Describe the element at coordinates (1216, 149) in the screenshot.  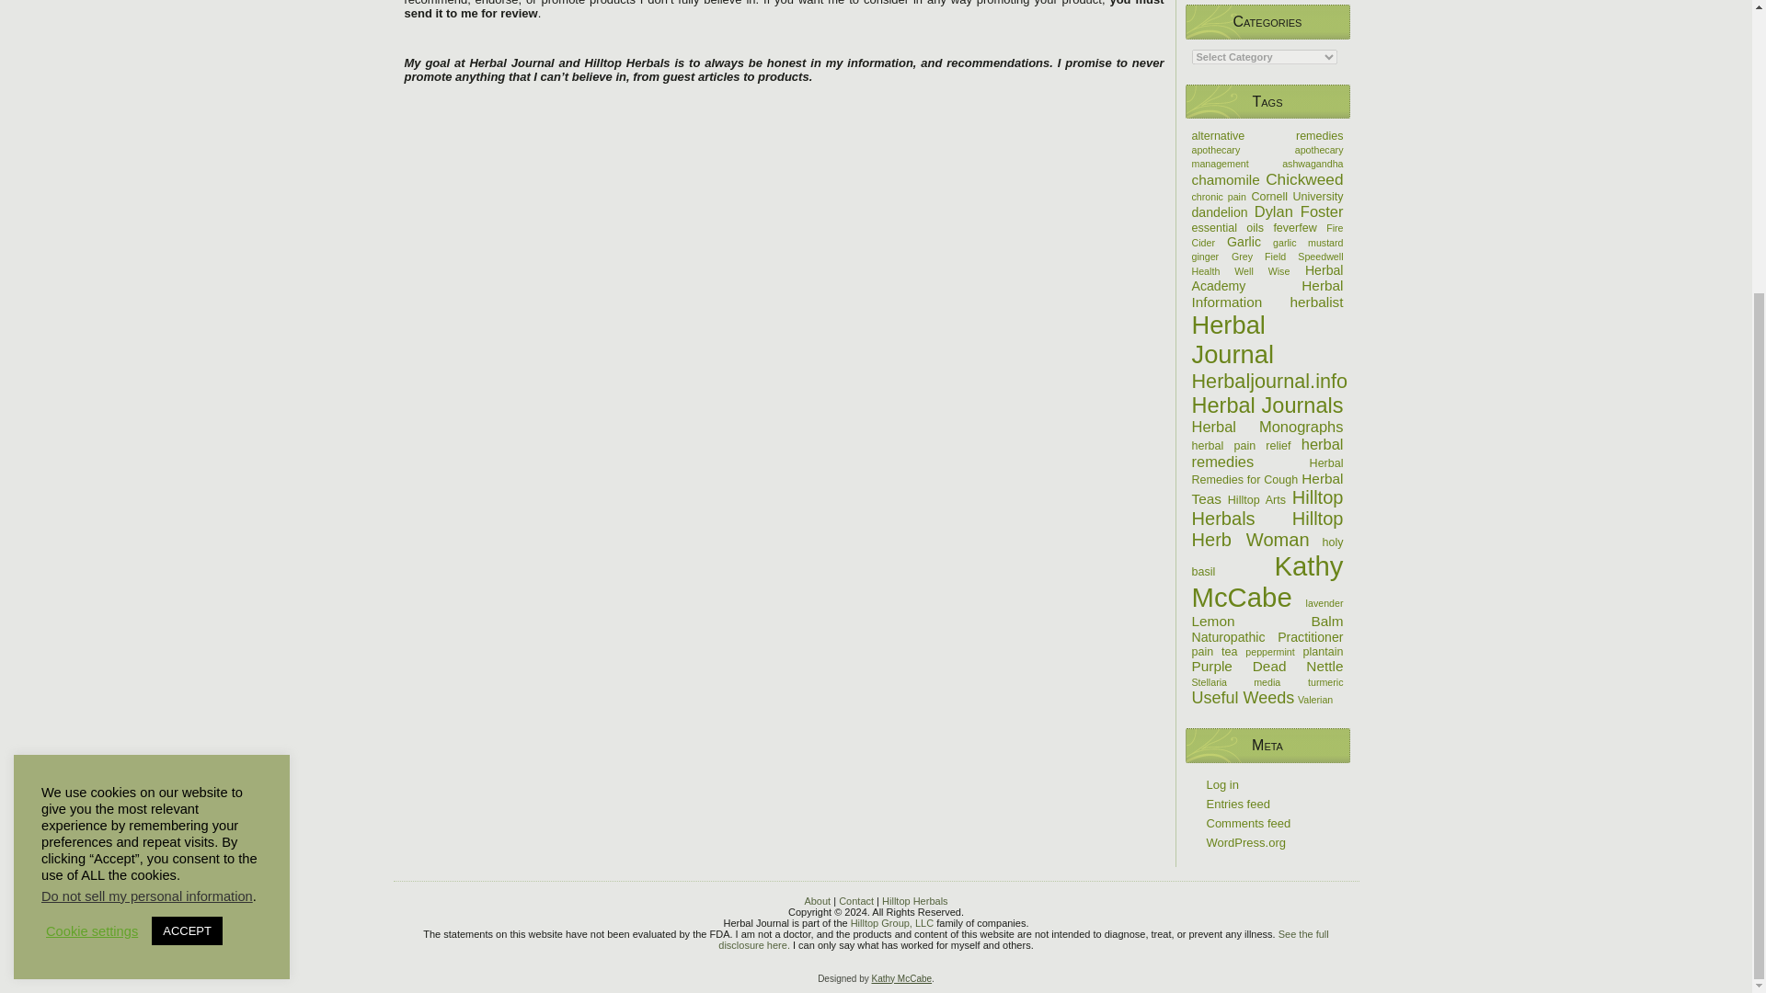
I see `apothecary` at that location.